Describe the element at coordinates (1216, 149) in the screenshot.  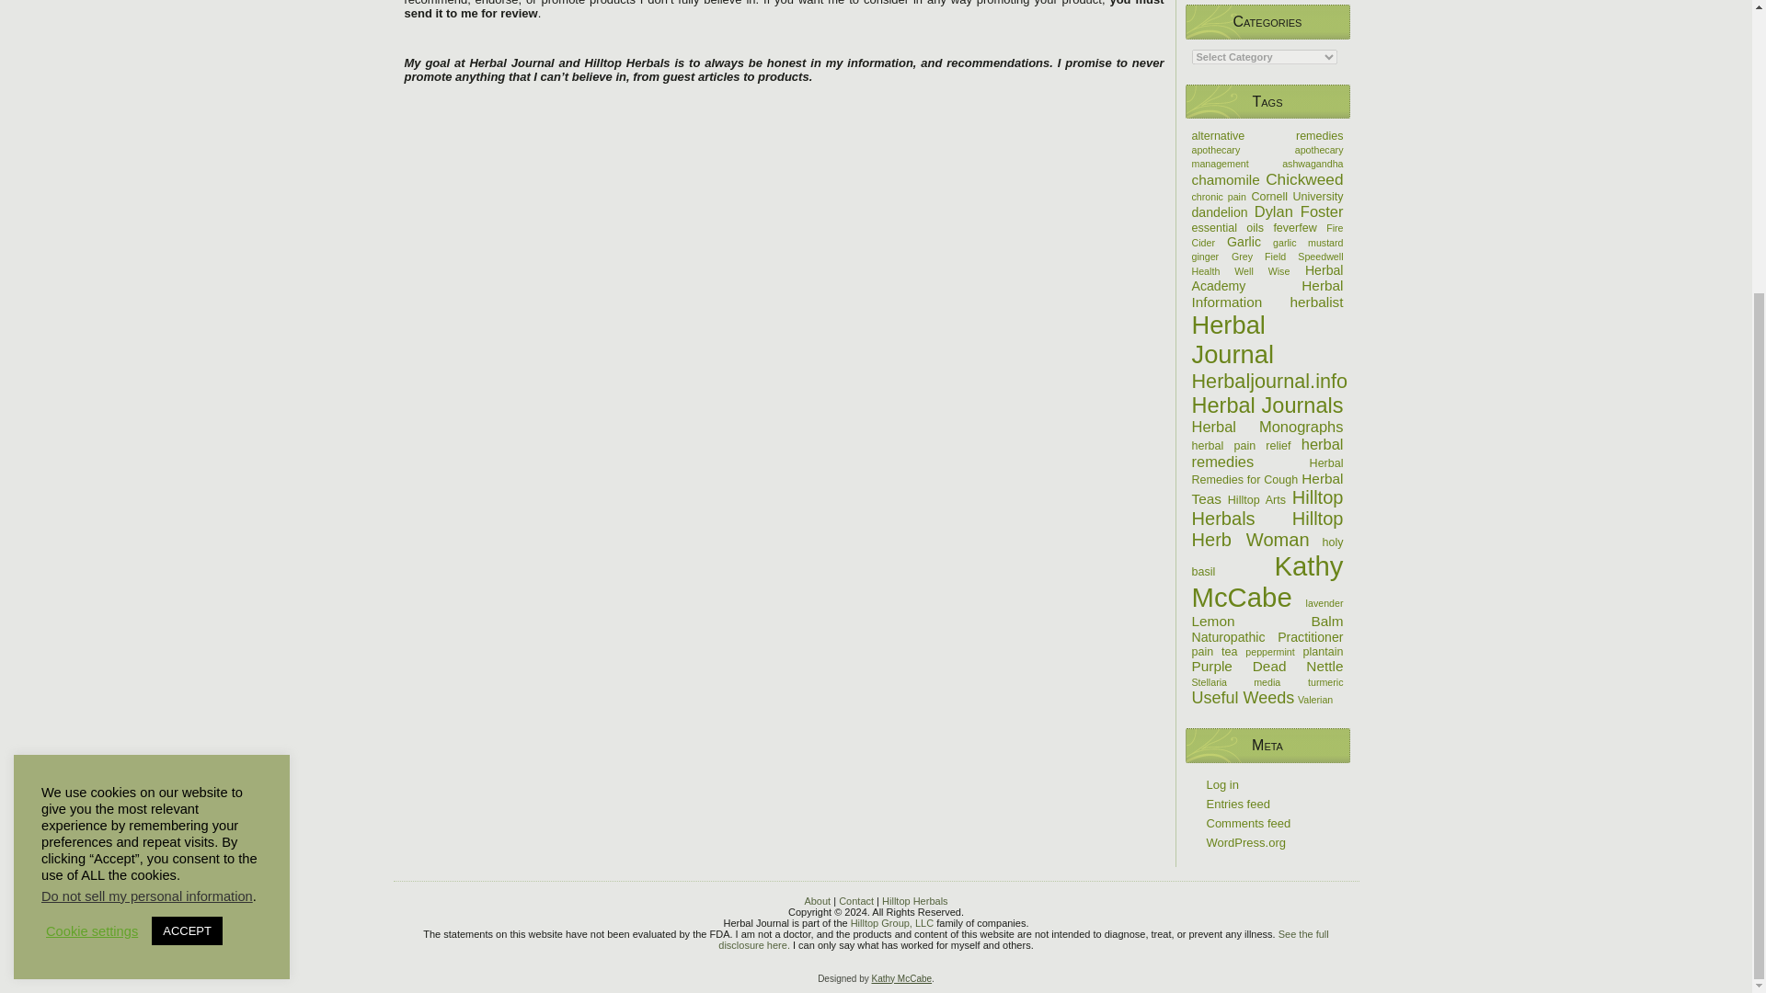
I see `apothecary` at that location.